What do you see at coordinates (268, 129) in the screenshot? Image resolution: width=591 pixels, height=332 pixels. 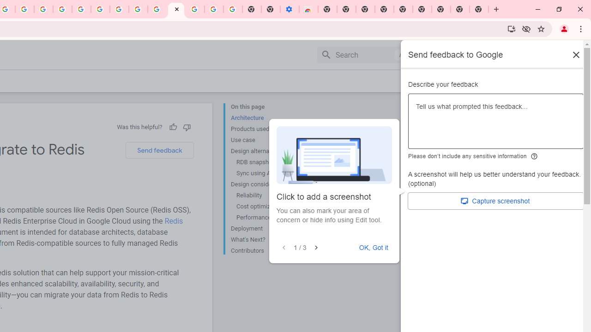 I see `Products used` at bounding box center [268, 129].